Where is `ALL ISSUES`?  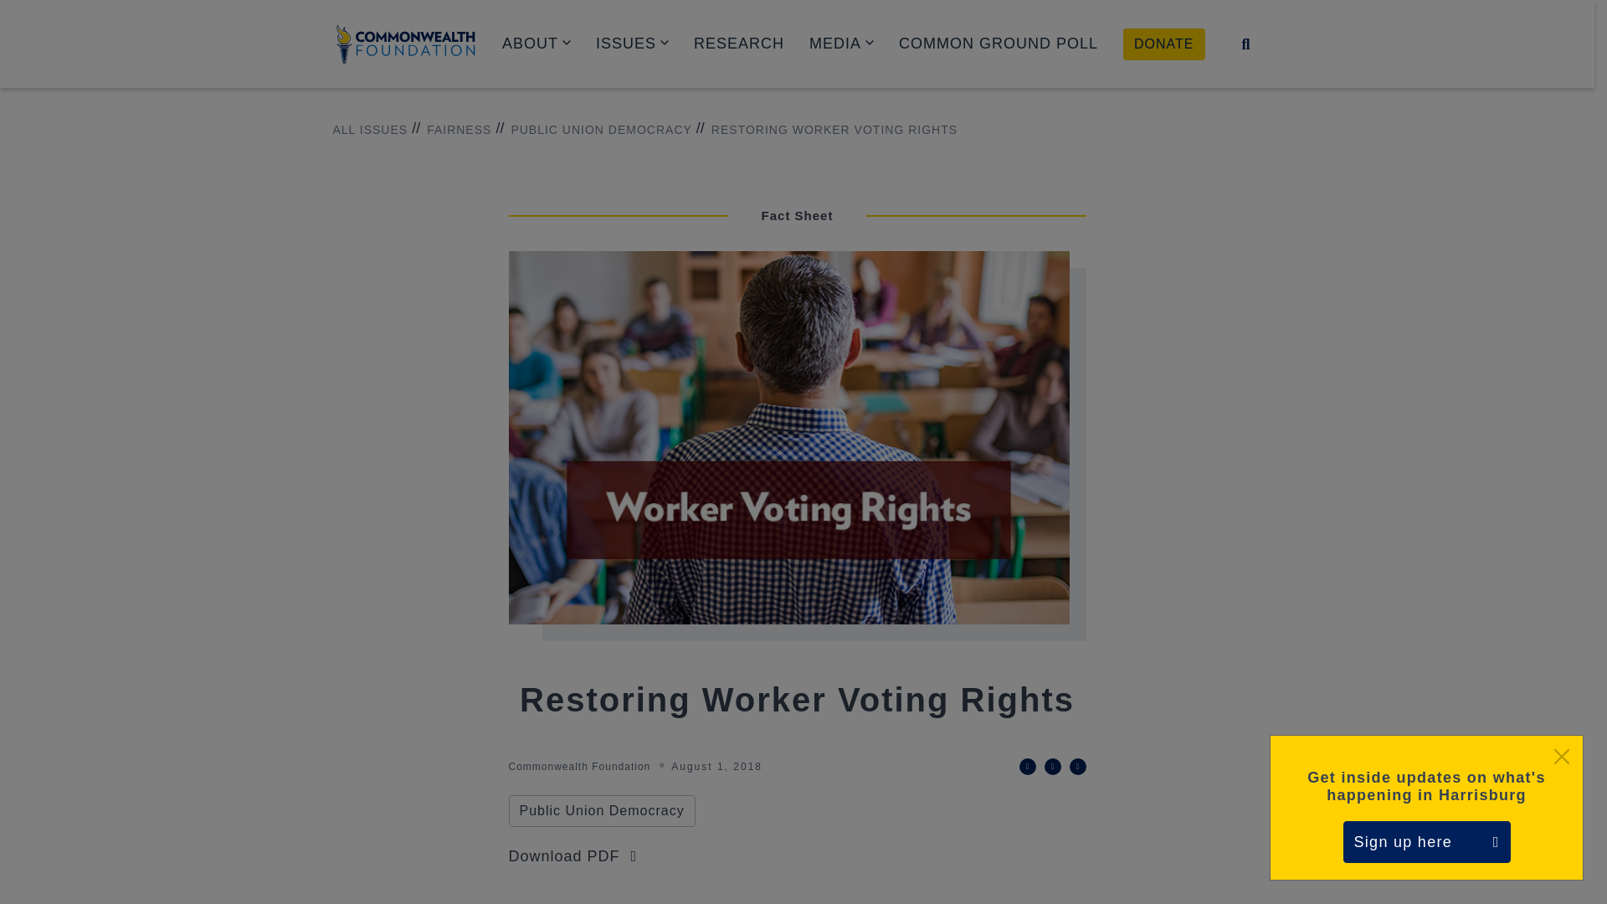 ALL ISSUES is located at coordinates (370, 130).